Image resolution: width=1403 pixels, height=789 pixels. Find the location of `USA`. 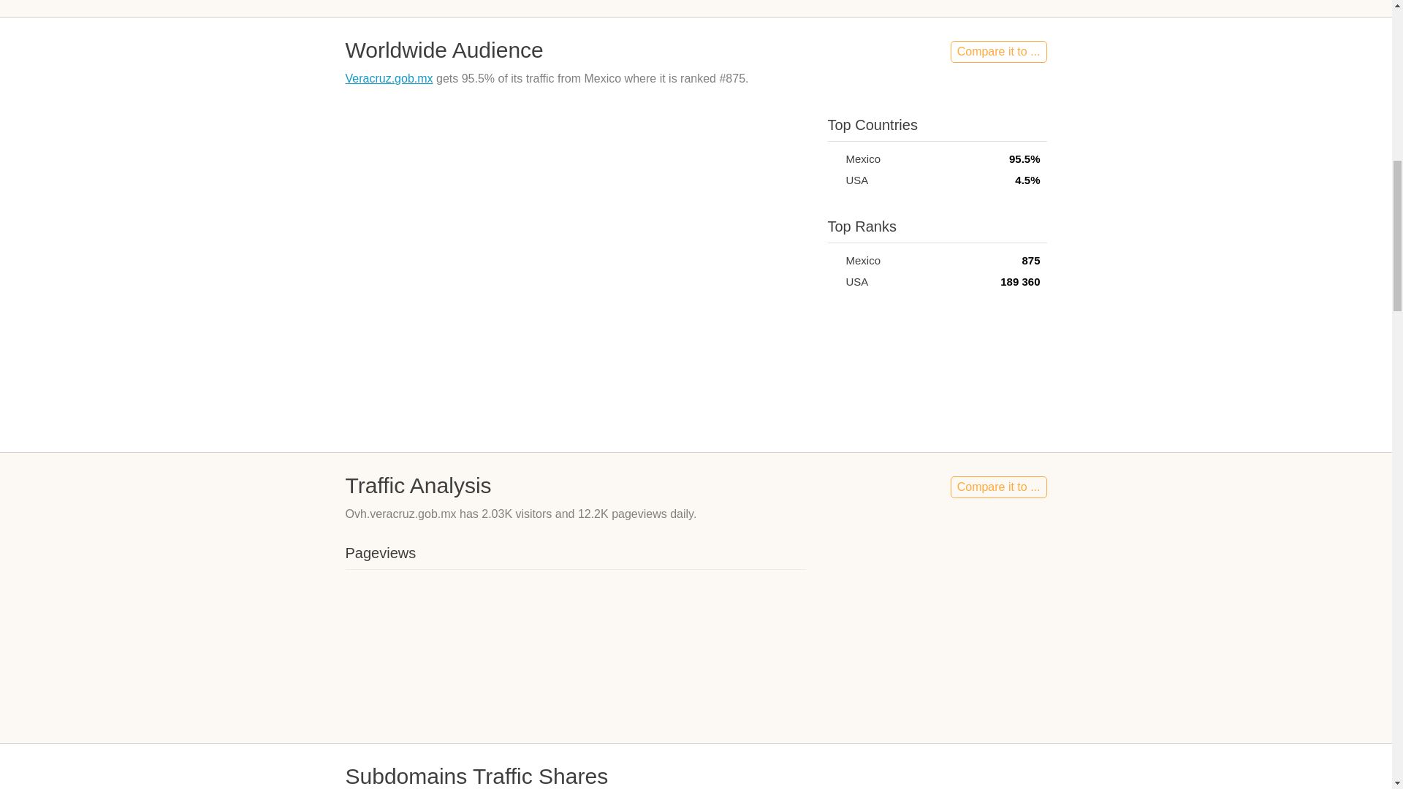

USA is located at coordinates (833, 281).